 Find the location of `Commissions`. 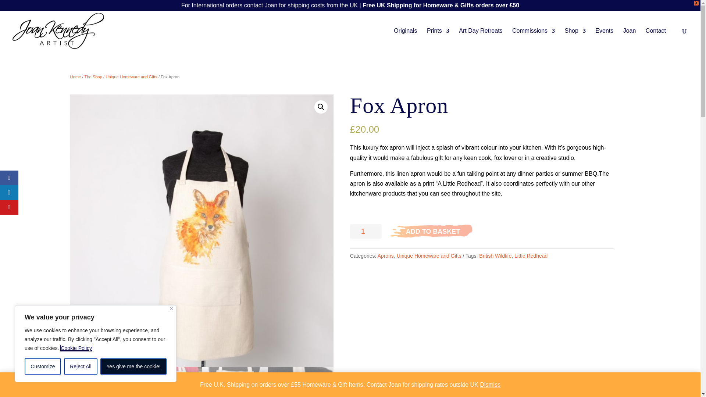

Commissions is located at coordinates (534, 39).